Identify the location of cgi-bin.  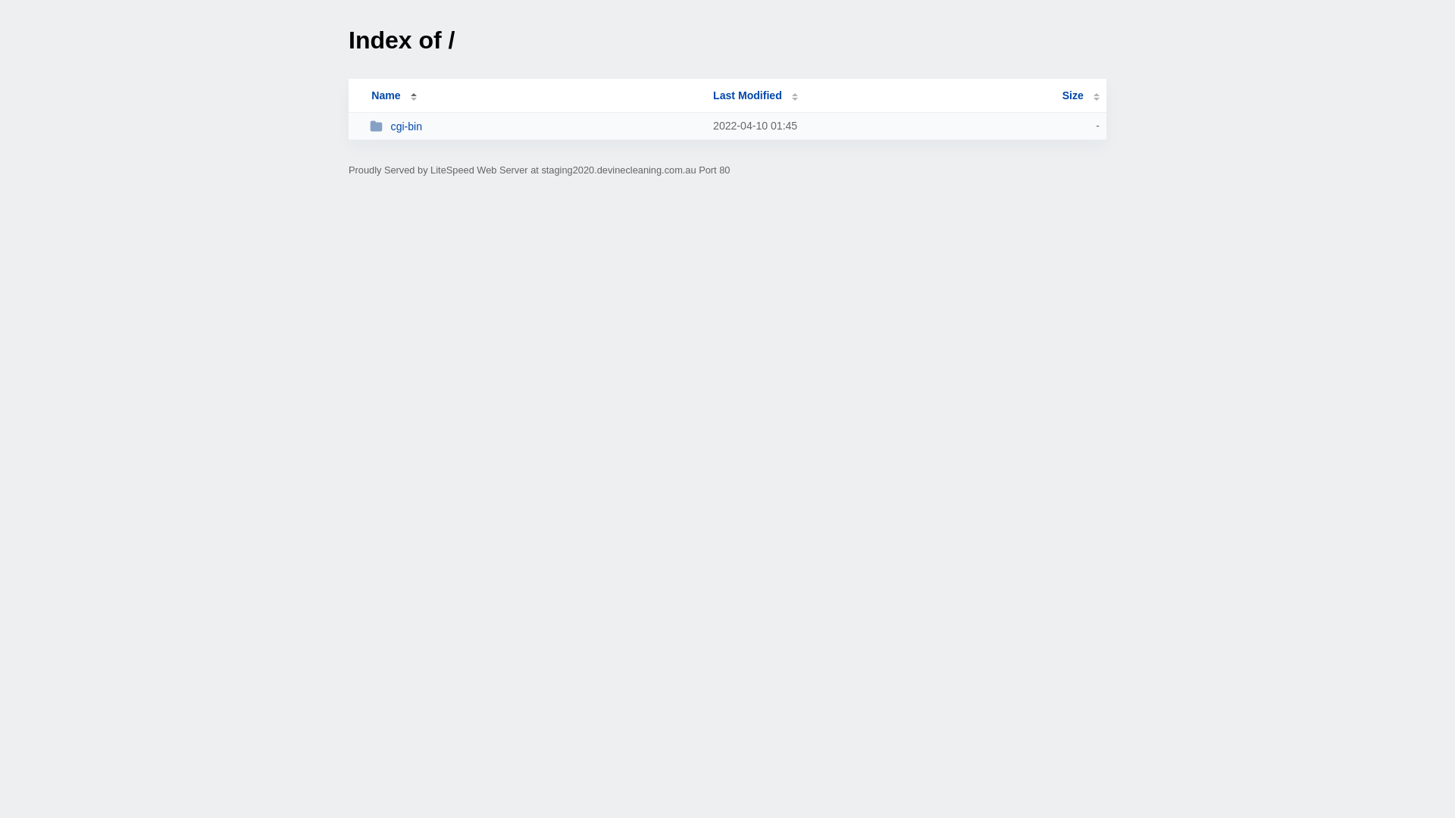
(535, 126).